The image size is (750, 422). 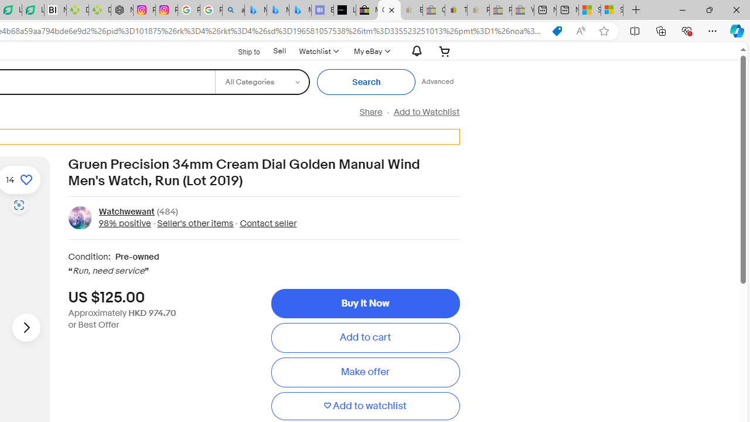 I want to click on Buy It Now, so click(x=365, y=304).